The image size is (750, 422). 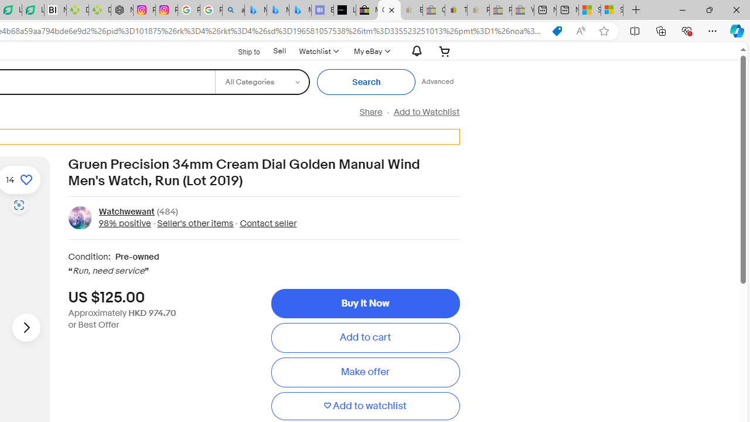 I want to click on Buy It Now, so click(x=365, y=304).